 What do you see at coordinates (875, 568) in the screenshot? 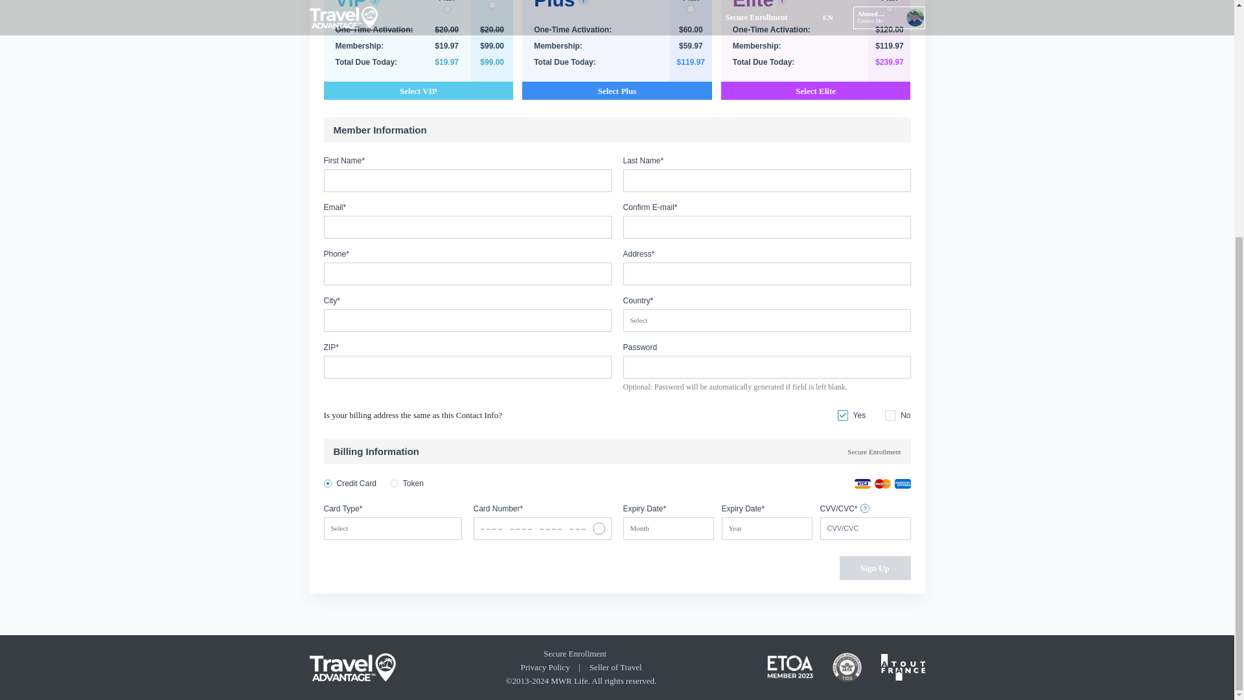
I see `Sign Up` at bounding box center [875, 568].